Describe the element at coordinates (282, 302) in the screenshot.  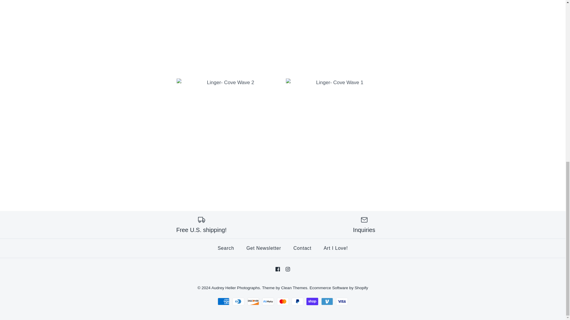
I see `Mastercard` at that location.